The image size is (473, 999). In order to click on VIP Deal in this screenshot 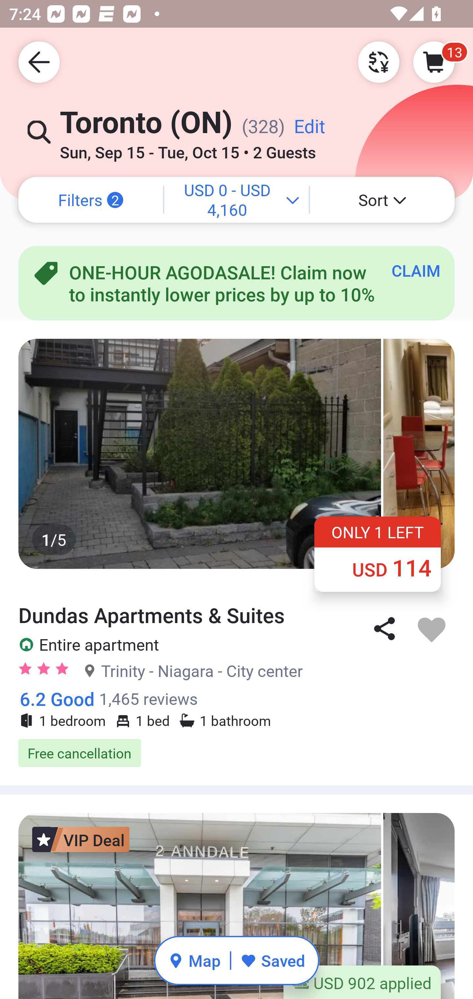, I will do `click(81, 839)`.